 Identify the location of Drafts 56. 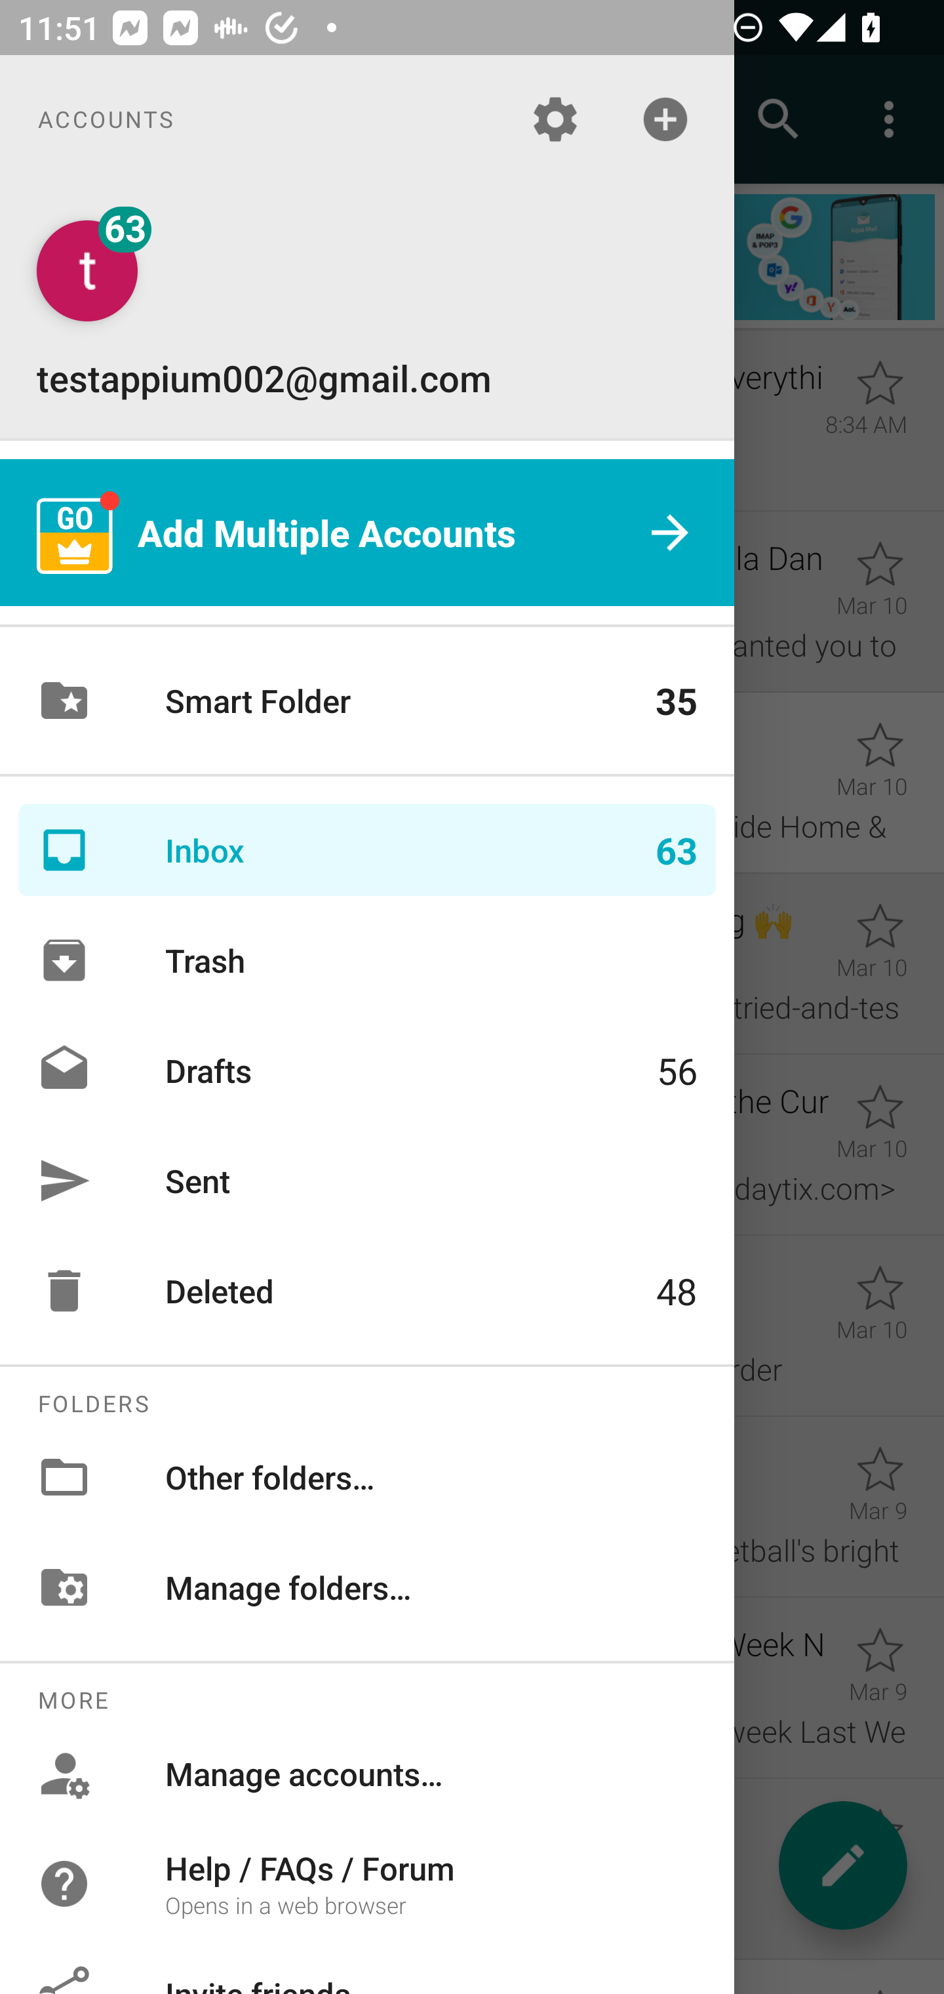
(367, 1069).